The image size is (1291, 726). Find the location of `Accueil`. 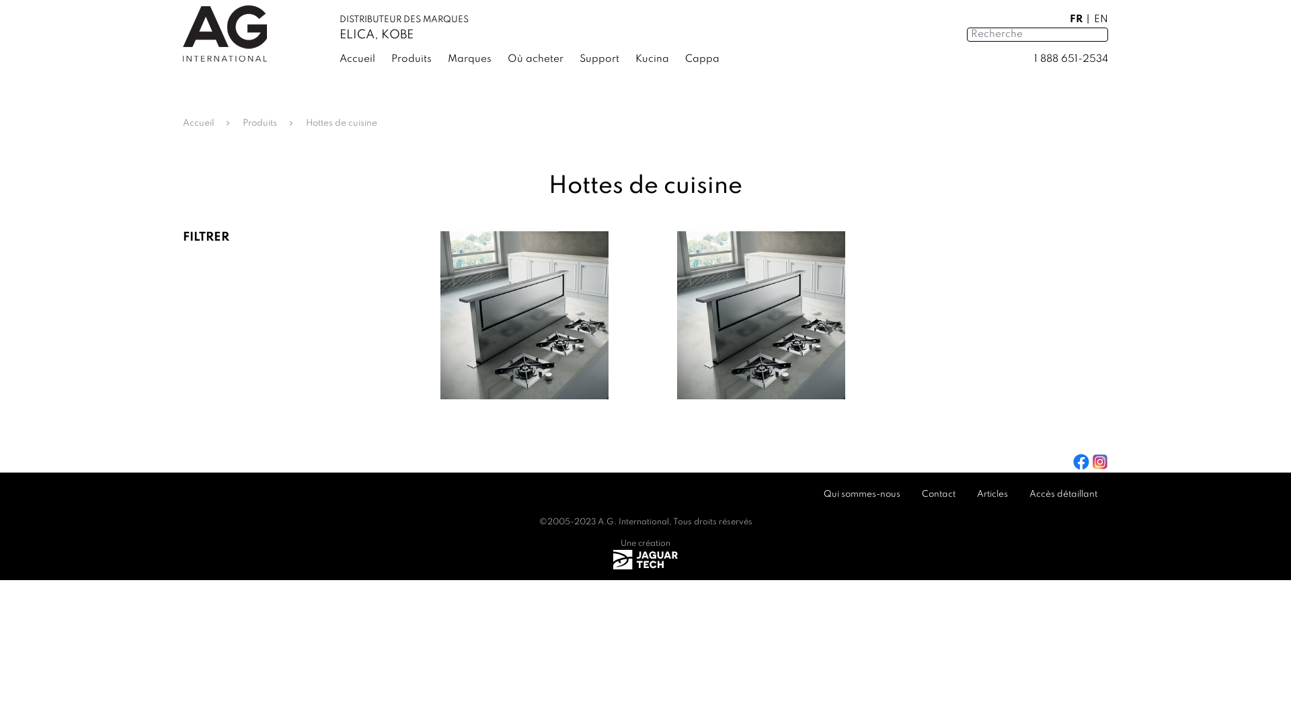

Accueil is located at coordinates (198, 124).